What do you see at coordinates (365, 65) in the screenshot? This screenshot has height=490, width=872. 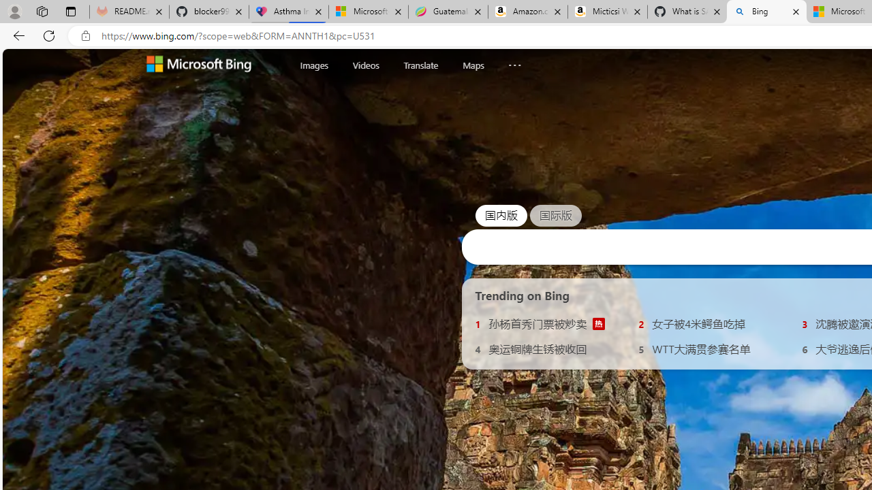 I see `Videos` at bounding box center [365, 65].